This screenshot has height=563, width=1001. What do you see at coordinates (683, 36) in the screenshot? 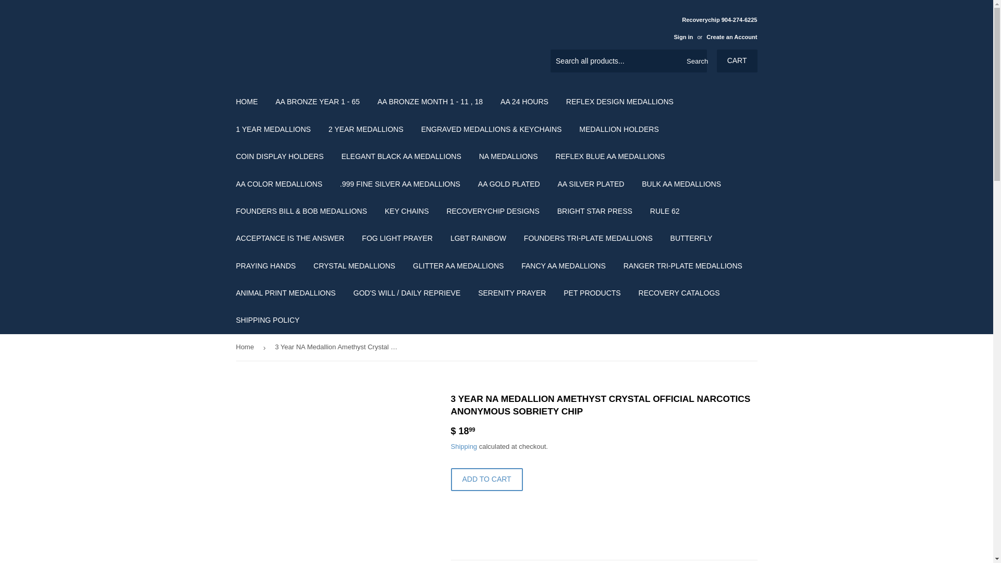
I see `Sign in` at bounding box center [683, 36].